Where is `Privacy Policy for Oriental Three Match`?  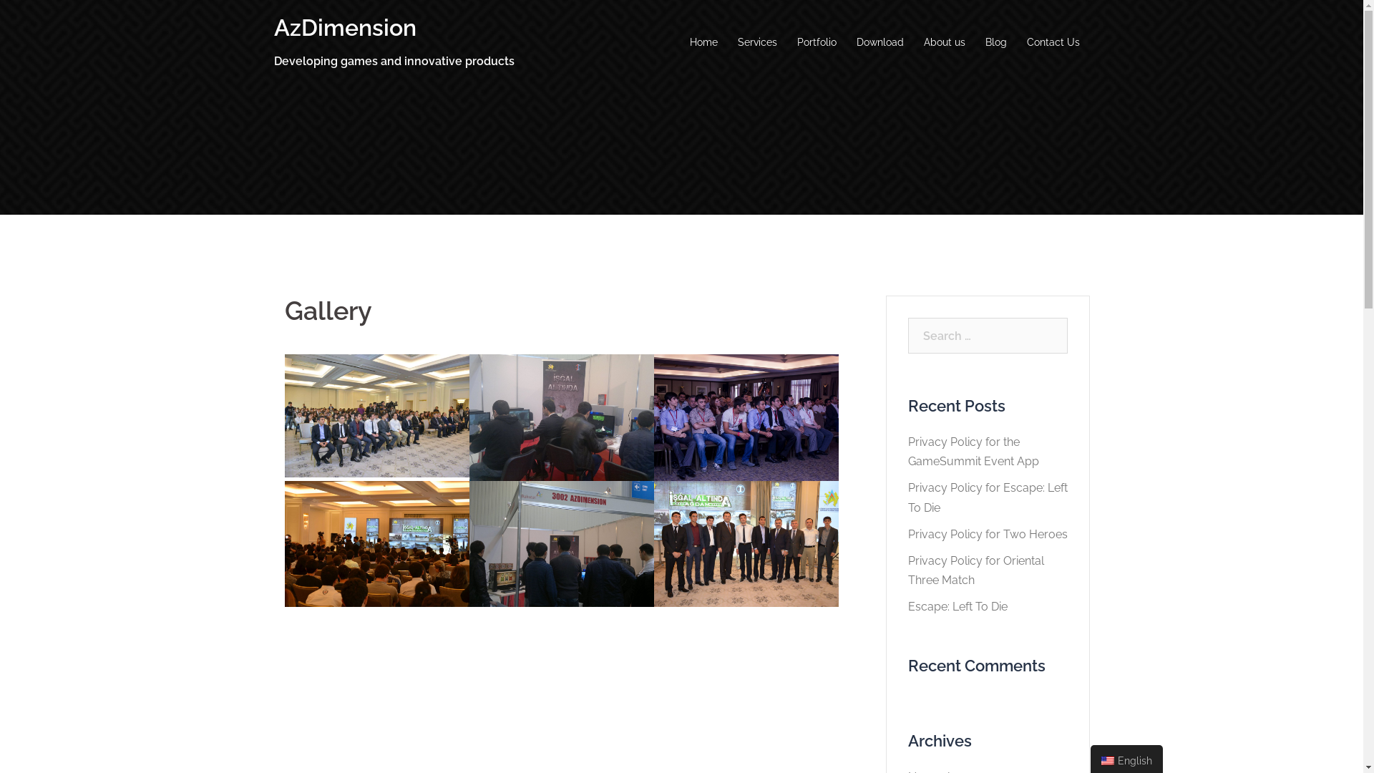
Privacy Policy for Oriental Three Match is located at coordinates (975, 570).